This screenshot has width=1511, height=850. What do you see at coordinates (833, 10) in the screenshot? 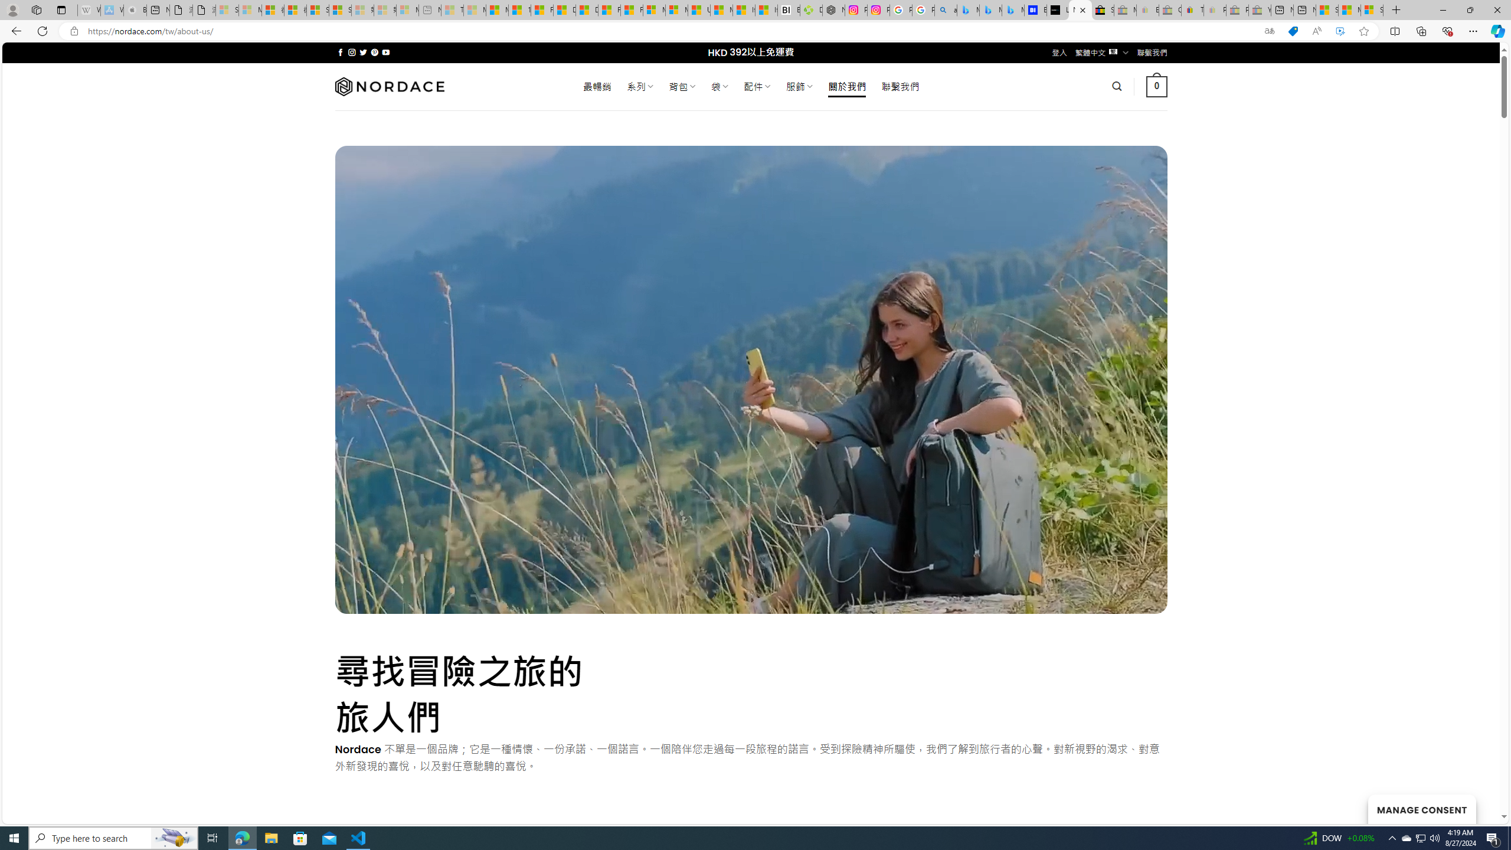
I see `Nordace - Nordace Edin Collection` at bounding box center [833, 10].